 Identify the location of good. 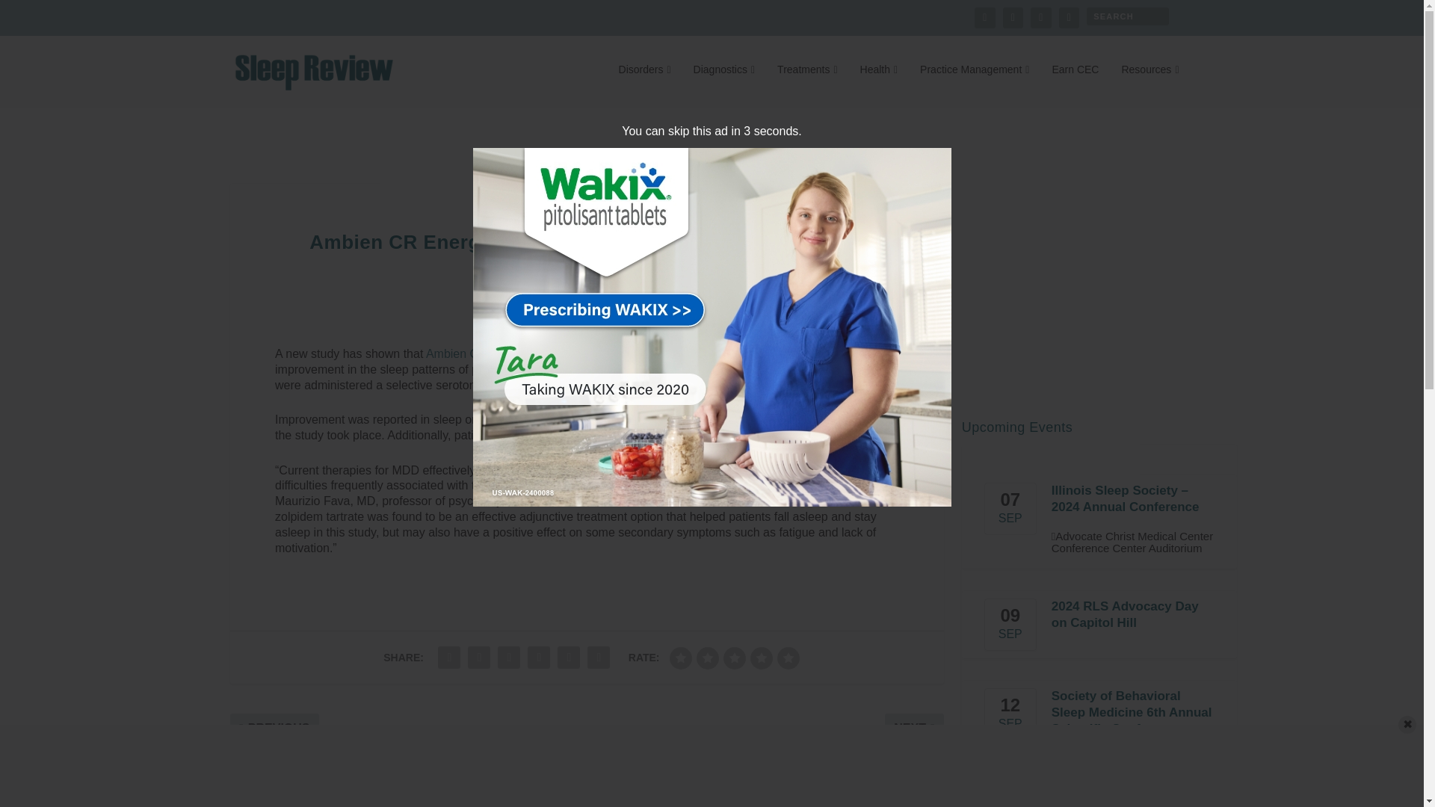
(762, 658).